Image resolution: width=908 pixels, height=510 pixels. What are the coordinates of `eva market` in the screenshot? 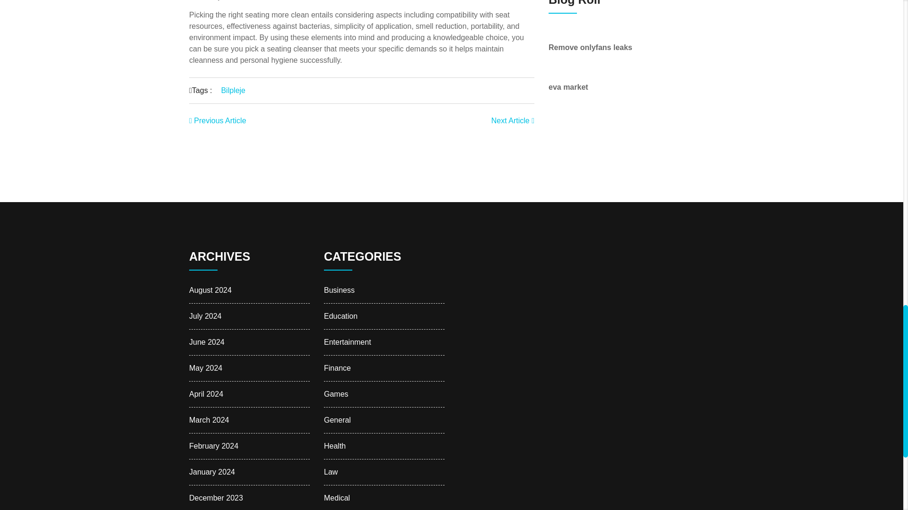 It's located at (568, 87).